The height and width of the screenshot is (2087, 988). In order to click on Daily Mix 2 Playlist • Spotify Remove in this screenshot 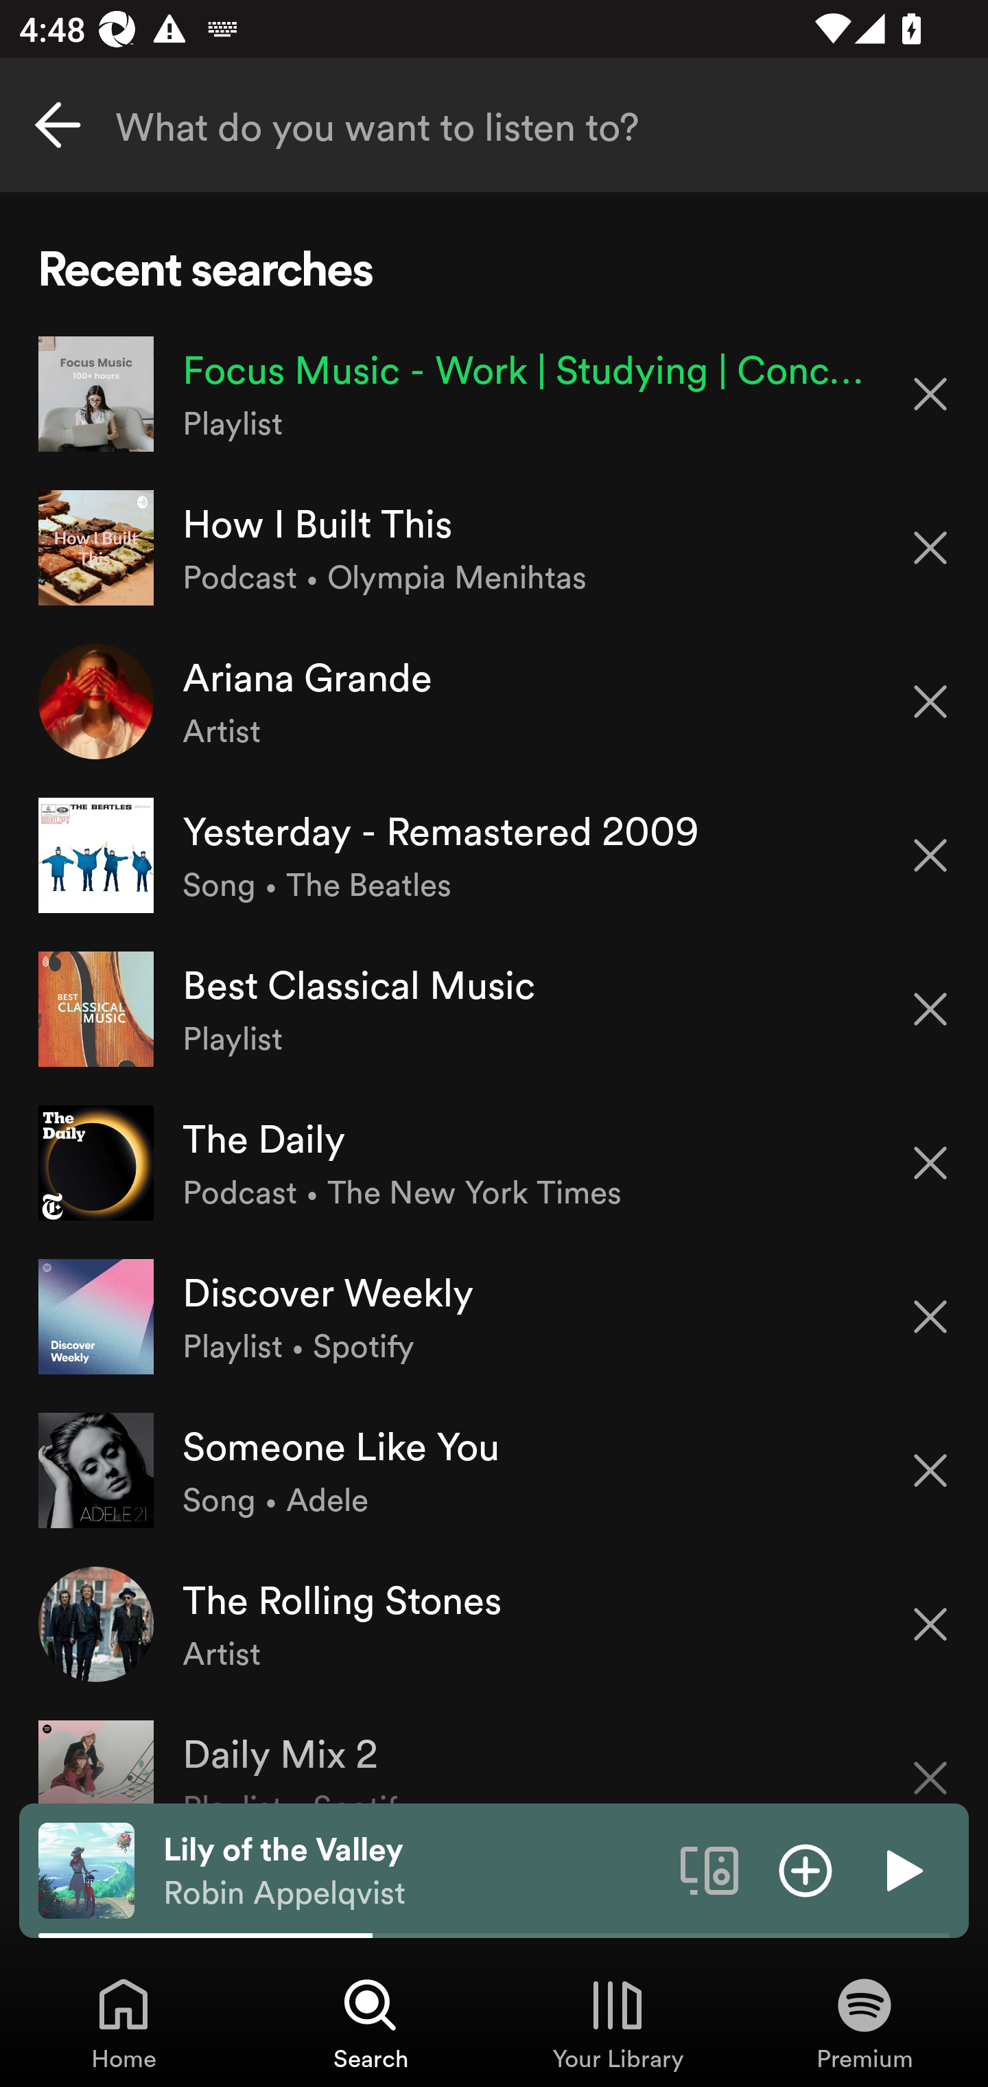, I will do `click(494, 1752)`.